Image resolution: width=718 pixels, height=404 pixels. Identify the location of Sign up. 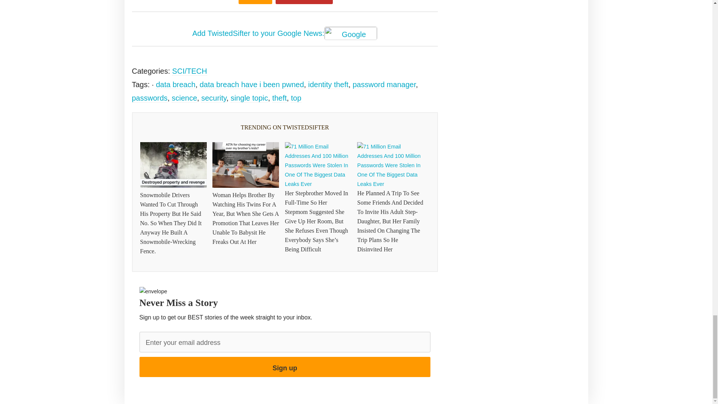
(285, 367).